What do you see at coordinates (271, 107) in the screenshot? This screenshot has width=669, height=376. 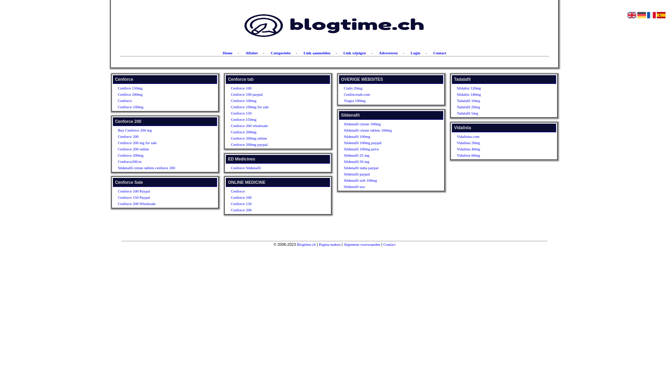 I see `Cenforce 100mg for sale` at bounding box center [271, 107].